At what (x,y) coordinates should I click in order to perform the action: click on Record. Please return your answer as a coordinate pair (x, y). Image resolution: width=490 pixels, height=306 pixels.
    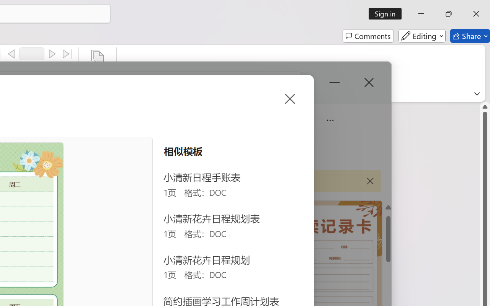
    Looking at the image, I should click on (32, 54).